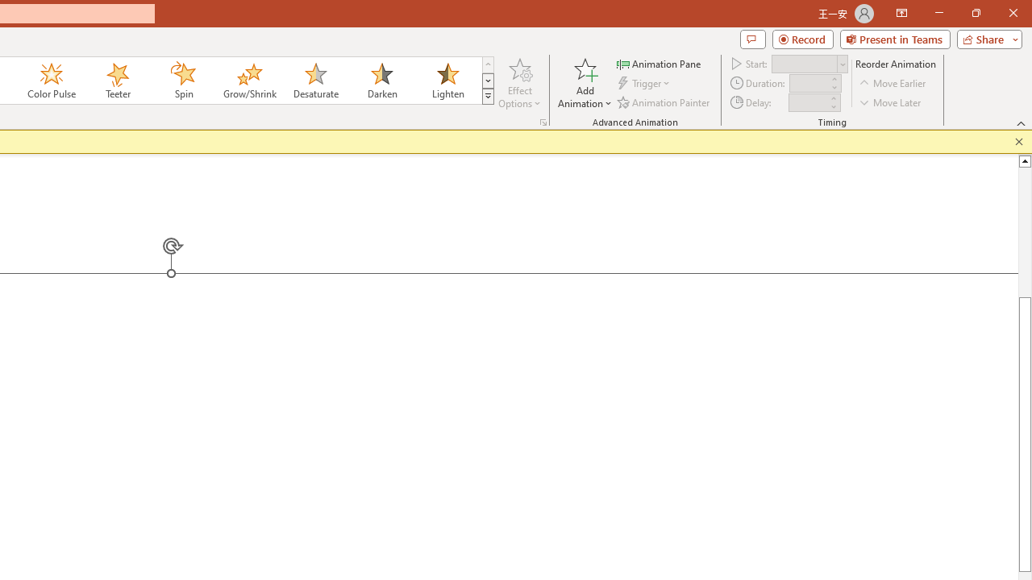  Describe the element at coordinates (891, 101) in the screenshot. I see `Move Later` at that location.